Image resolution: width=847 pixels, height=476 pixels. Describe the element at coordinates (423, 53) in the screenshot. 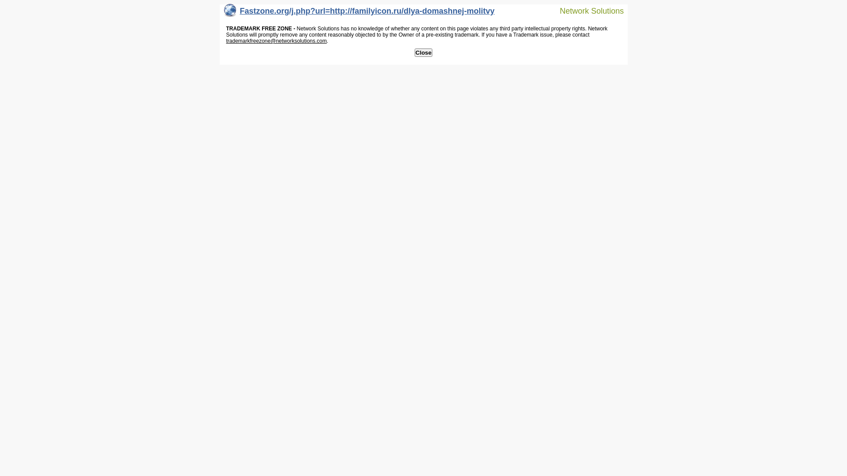

I see `Close` at that location.